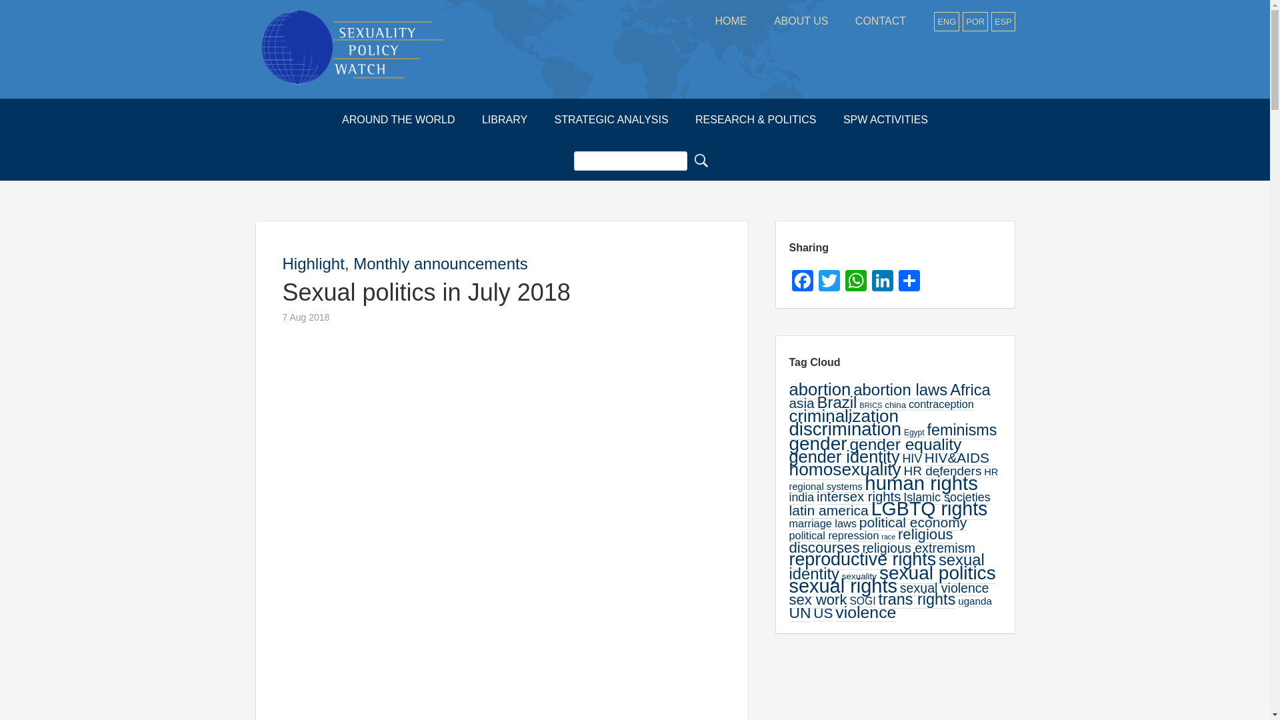 Image resolution: width=1280 pixels, height=720 pixels. What do you see at coordinates (975, 21) in the screenshot?
I see `POR` at bounding box center [975, 21].